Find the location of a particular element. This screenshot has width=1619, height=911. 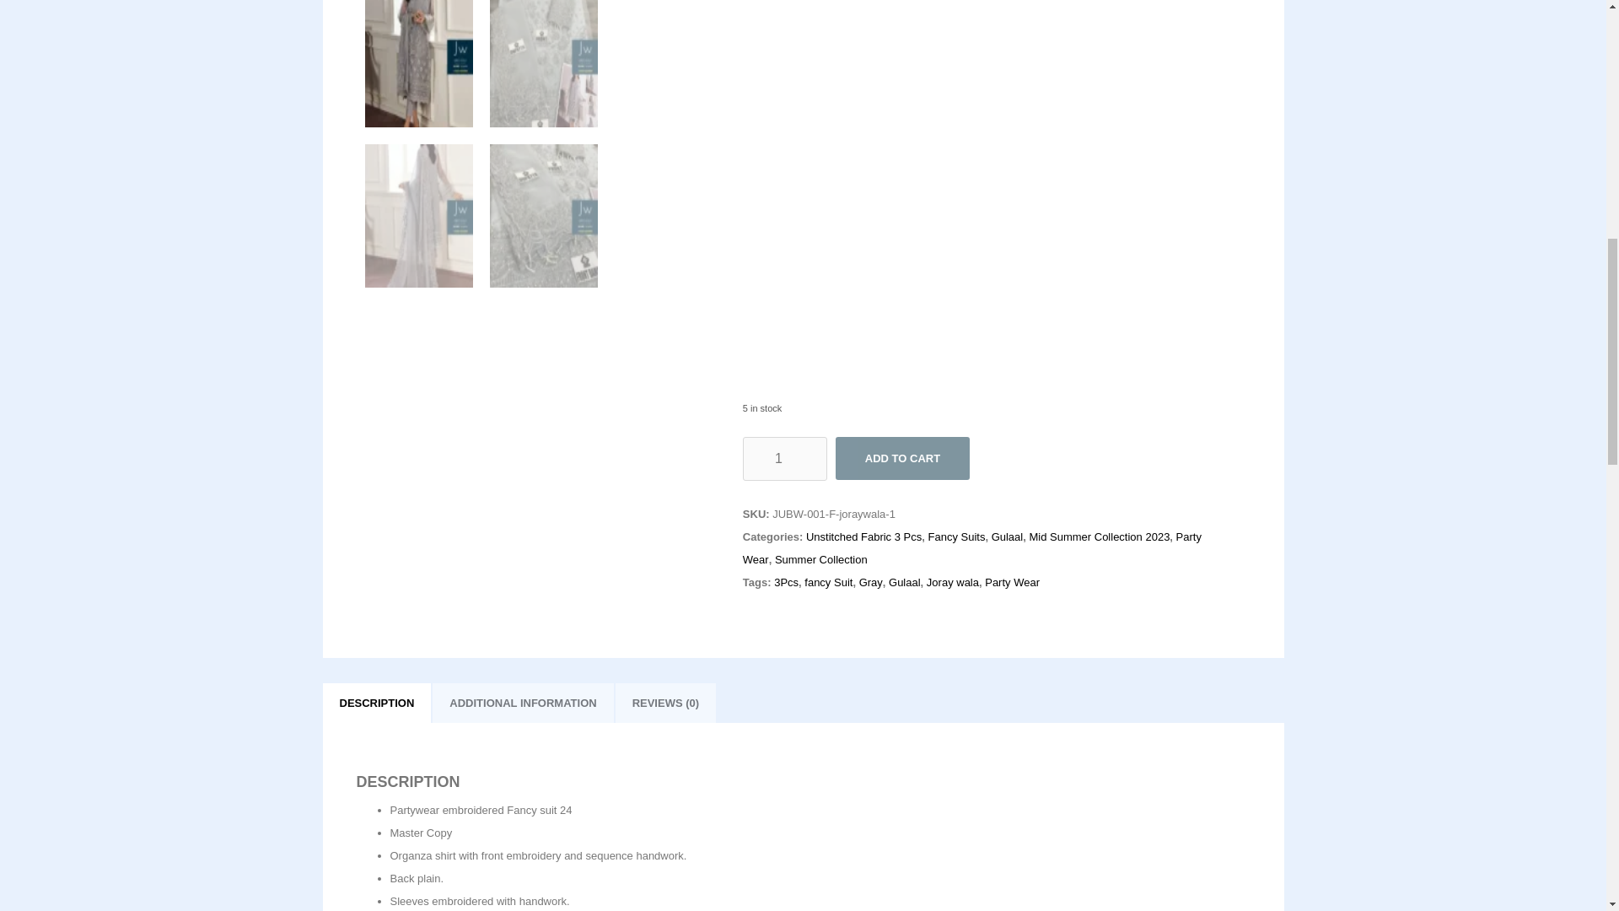

1 is located at coordinates (785, 459).